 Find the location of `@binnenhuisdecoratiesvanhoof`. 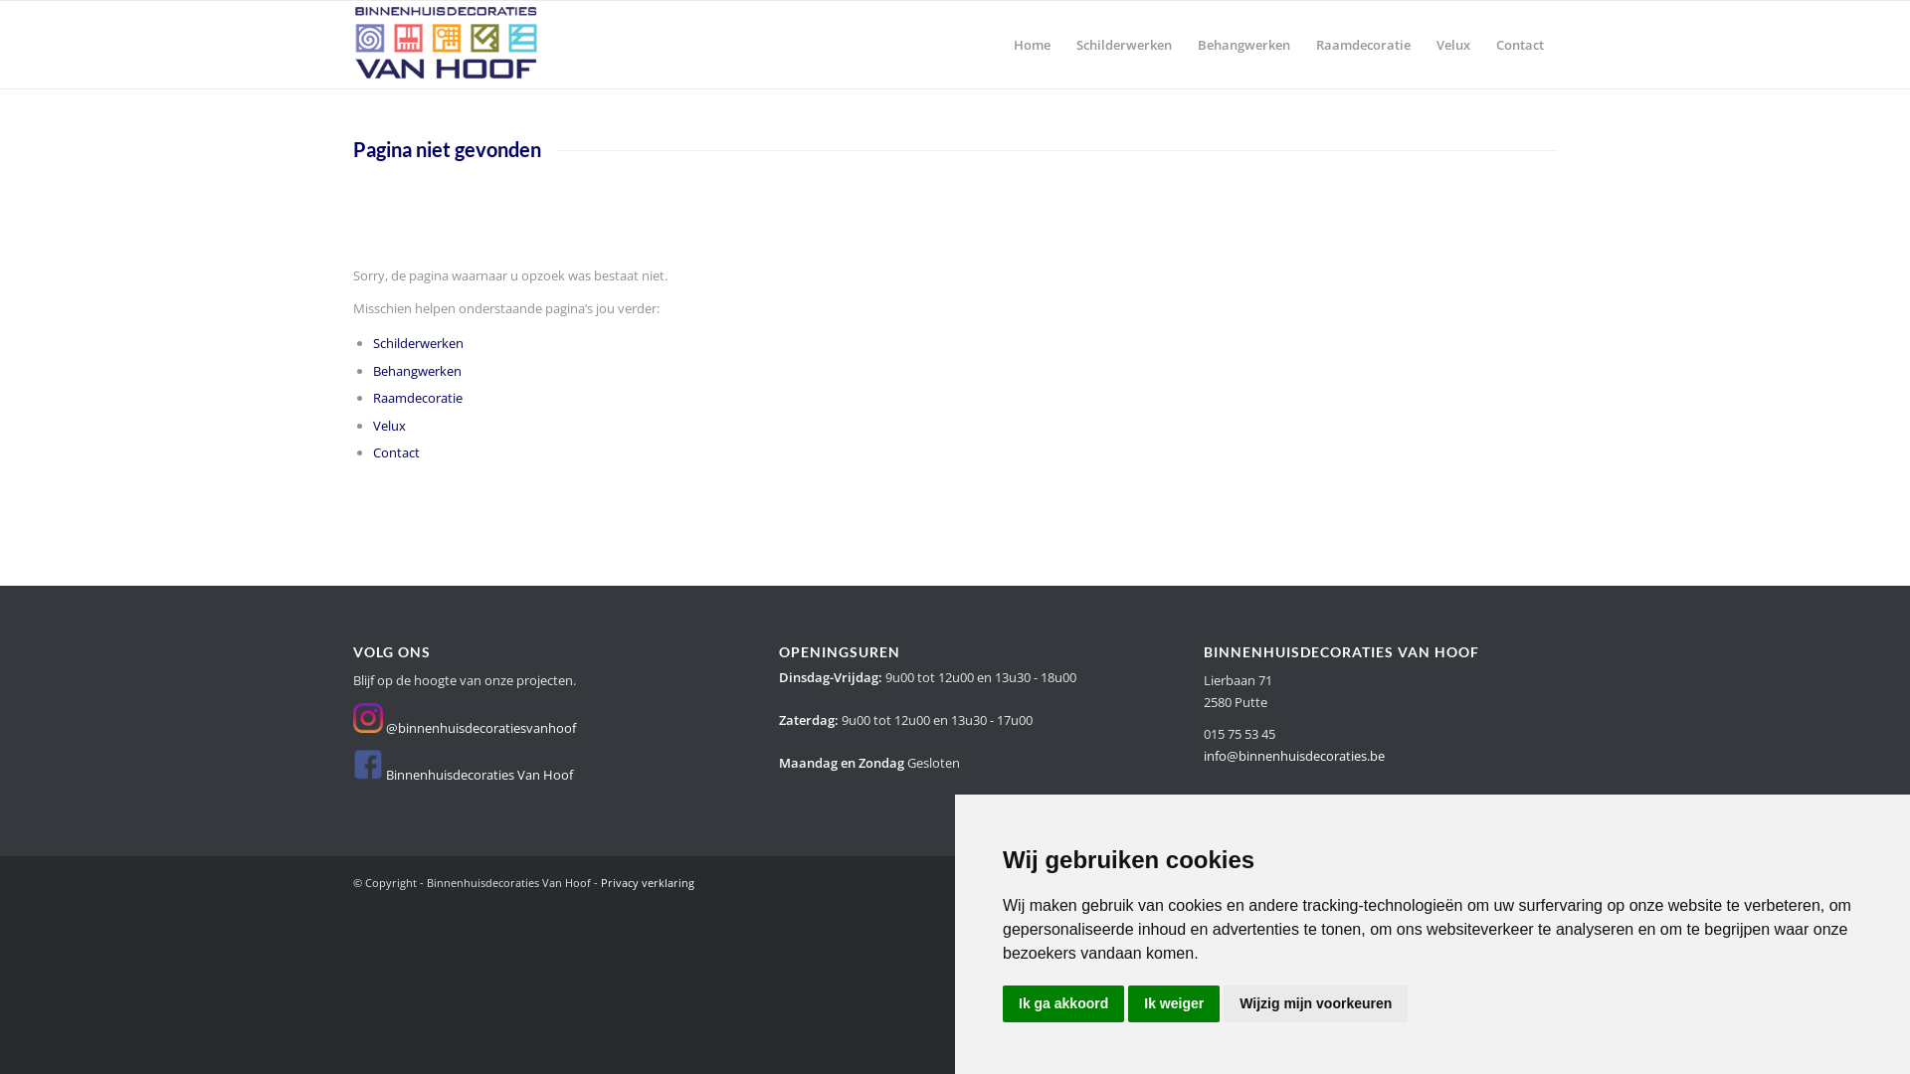

@binnenhuisdecoratiesvanhoof is located at coordinates (481, 728).